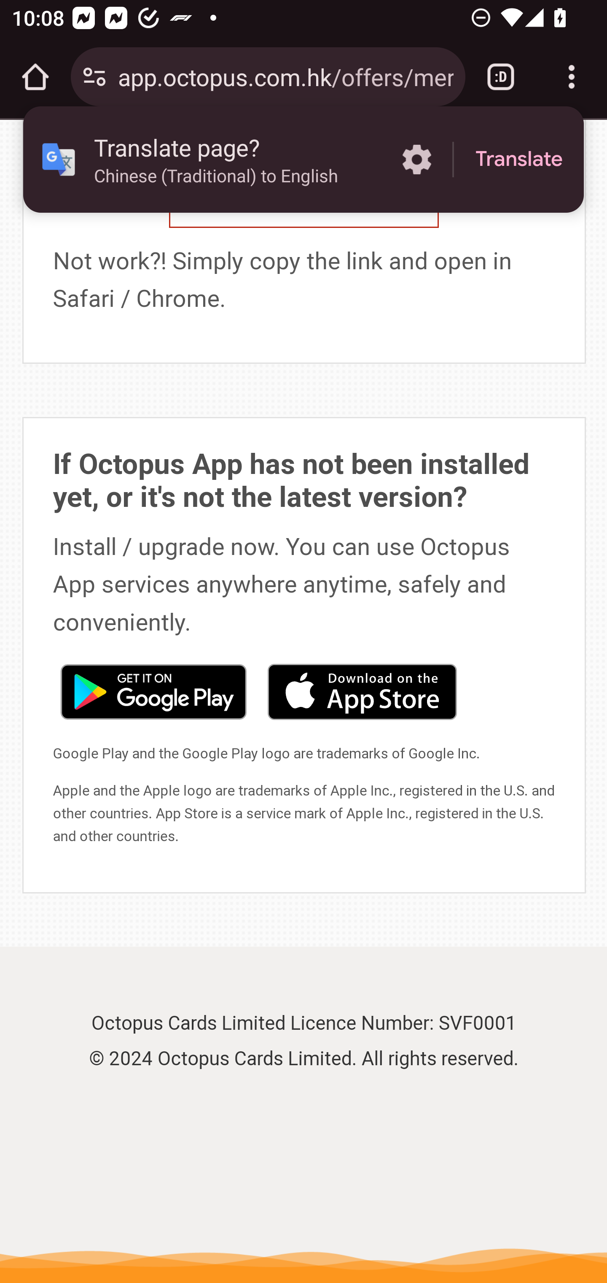 This screenshot has height=1283, width=607. Describe the element at coordinates (153, 690) in the screenshot. I see `Get it on Google Play` at that location.